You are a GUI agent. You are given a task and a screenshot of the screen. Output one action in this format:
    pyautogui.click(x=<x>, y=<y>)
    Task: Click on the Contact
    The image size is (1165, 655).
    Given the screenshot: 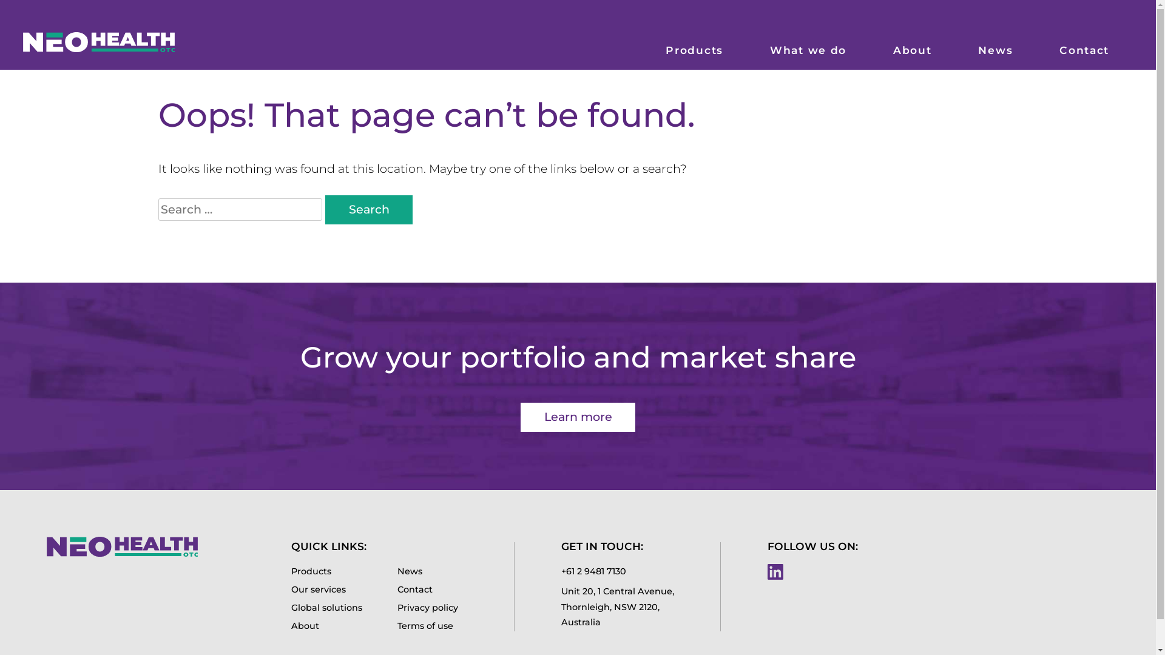 What is the action you would take?
    pyautogui.click(x=1085, y=45)
    